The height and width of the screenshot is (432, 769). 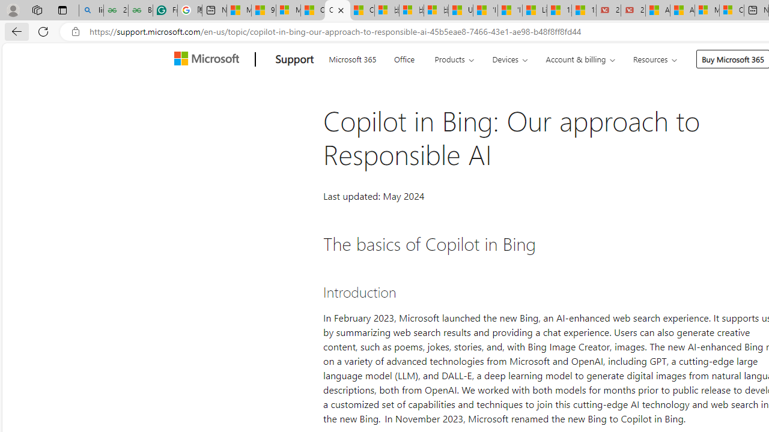 I want to click on USA TODAY - MSN, so click(x=461, y=11).